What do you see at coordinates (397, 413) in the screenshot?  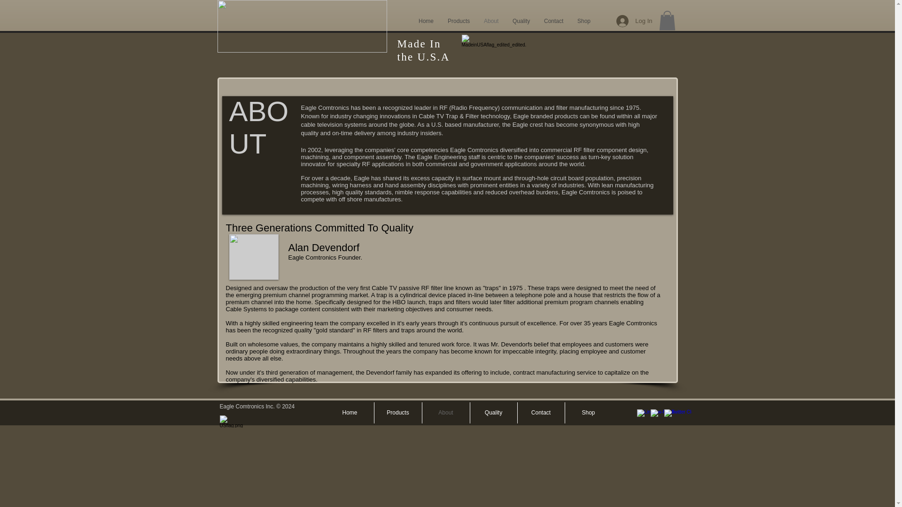 I see `Products` at bounding box center [397, 413].